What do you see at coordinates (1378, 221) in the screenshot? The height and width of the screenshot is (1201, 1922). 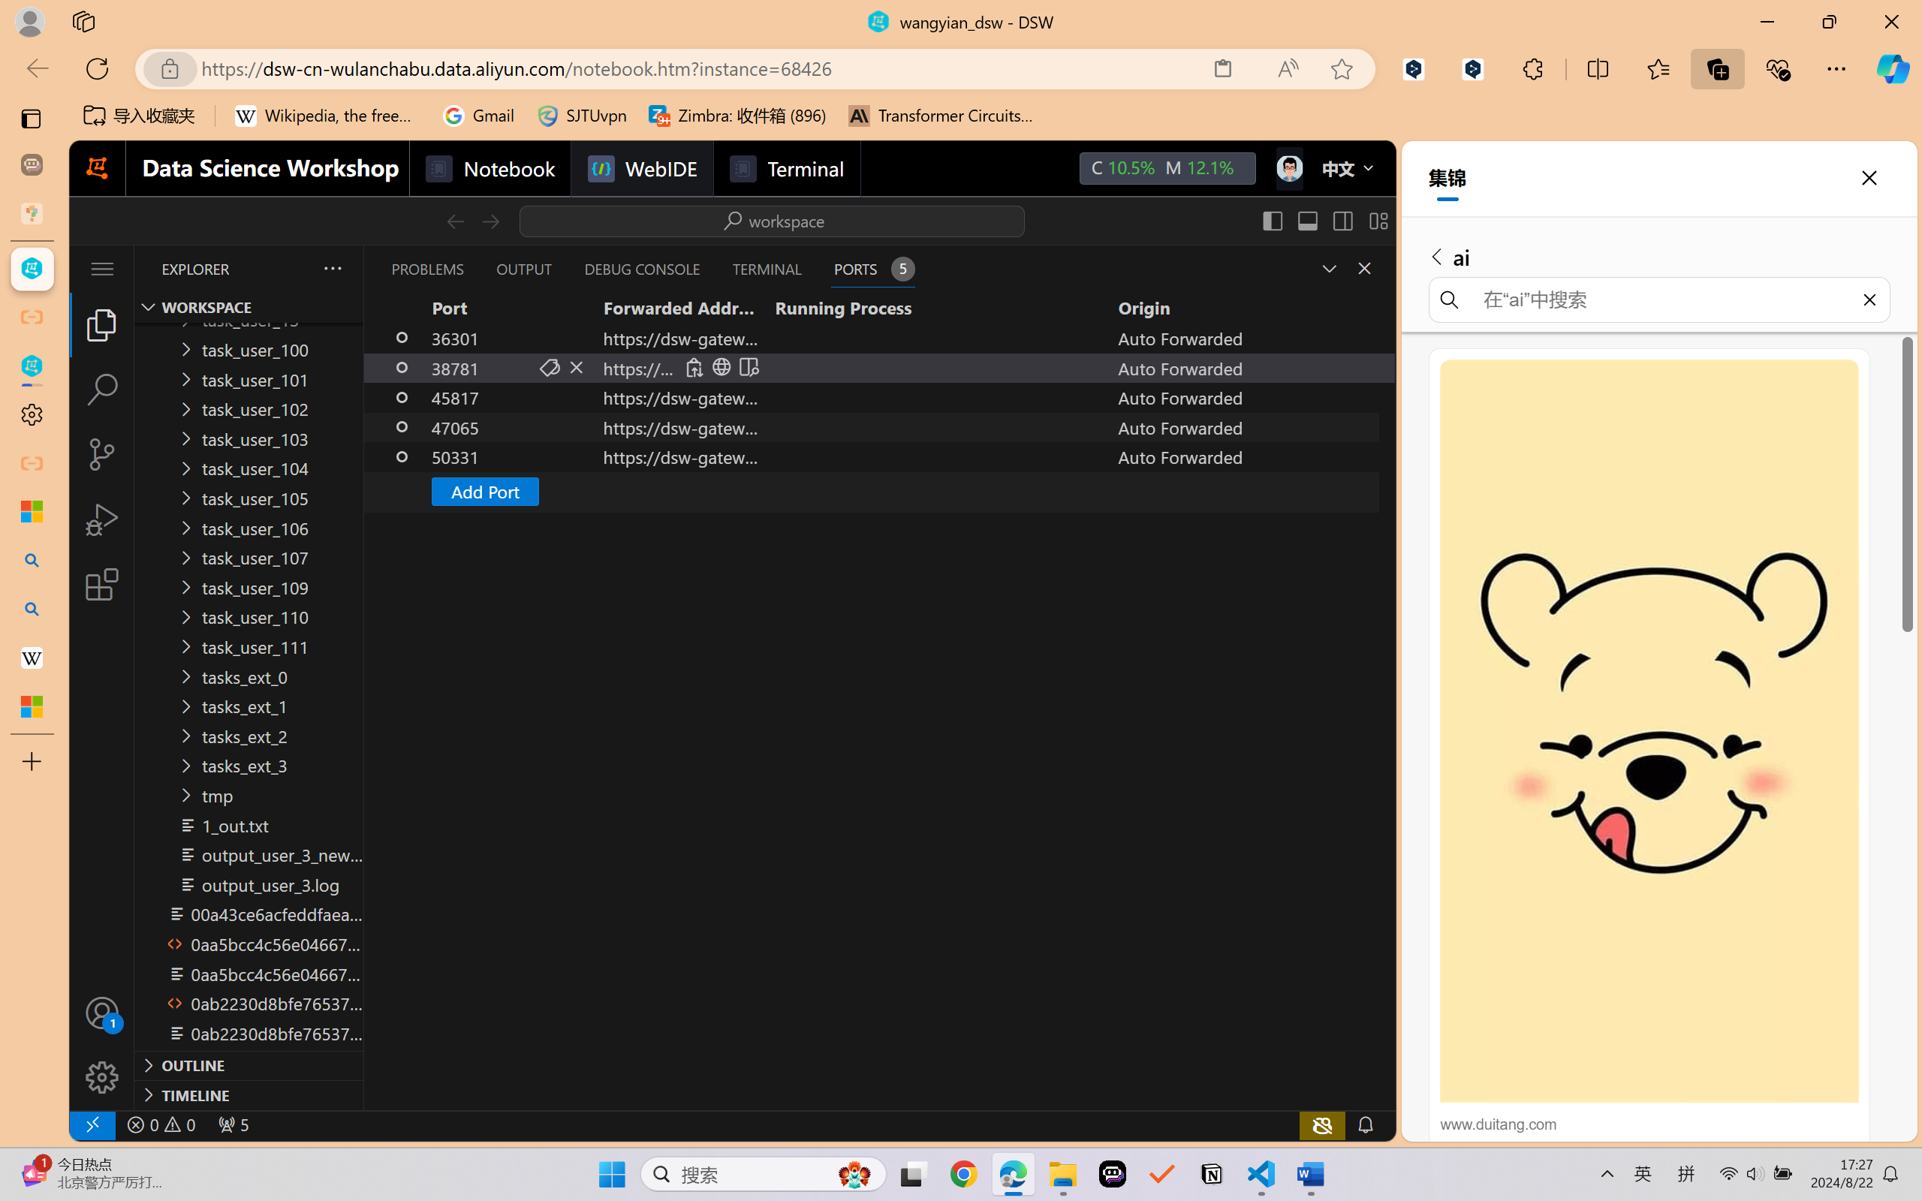 I see `Customize Layout...` at bounding box center [1378, 221].